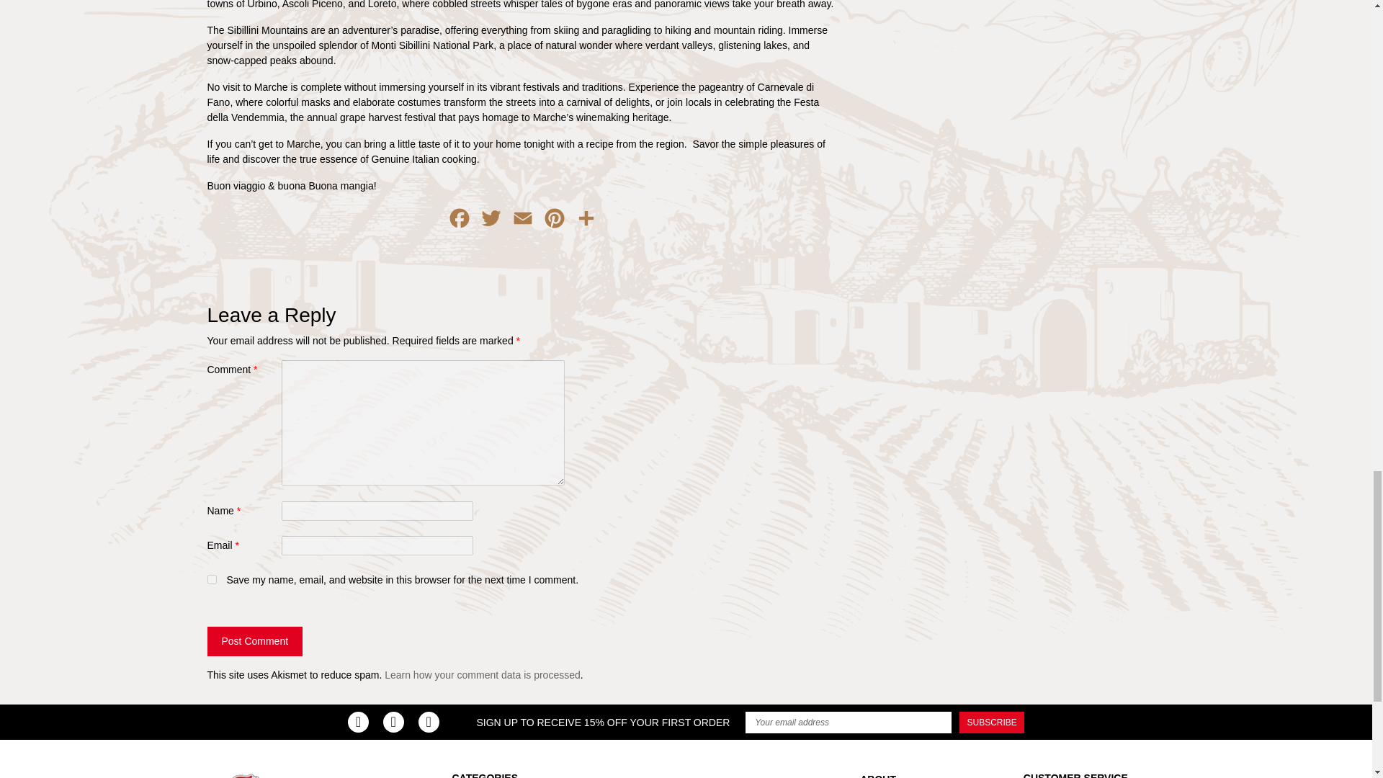 This screenshot has height=778, width=1383. What do you see at coordinates (212, 579) in the screenshot?
I see `yes` at bounding box center [212, 579].